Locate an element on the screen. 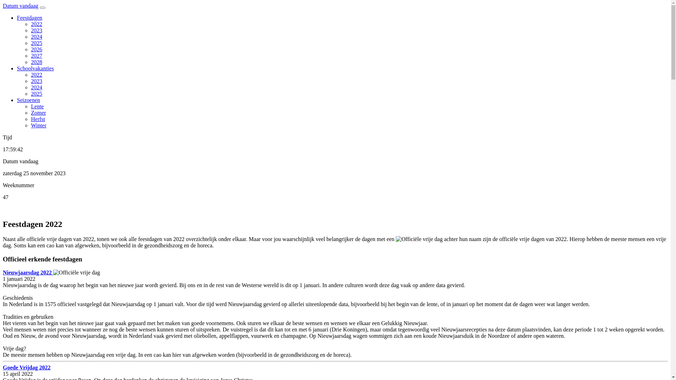 This screenshot has height=380, width=676. 2025 is located at coordinates (37, 94).